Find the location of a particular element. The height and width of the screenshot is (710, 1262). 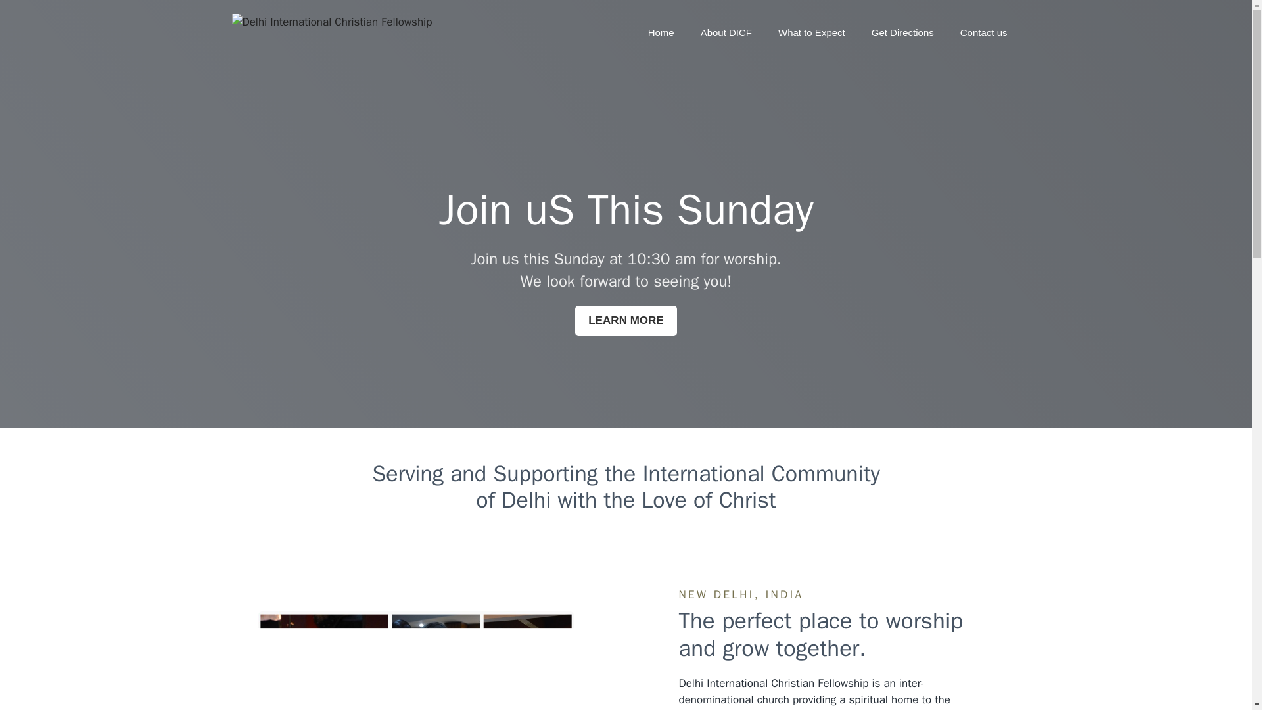

What to Expect is located at coordinates (811, 33).